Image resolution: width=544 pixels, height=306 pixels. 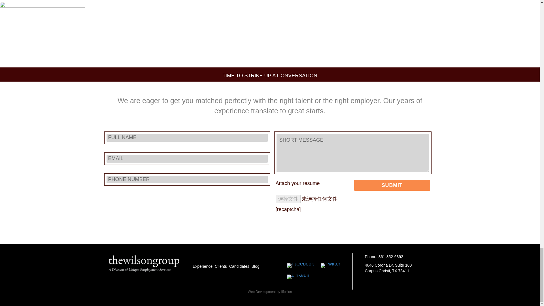 What do you see at coordinates (299, 277) in the screenshot?
I see `Linkedin` at bounding box center [299, 277].